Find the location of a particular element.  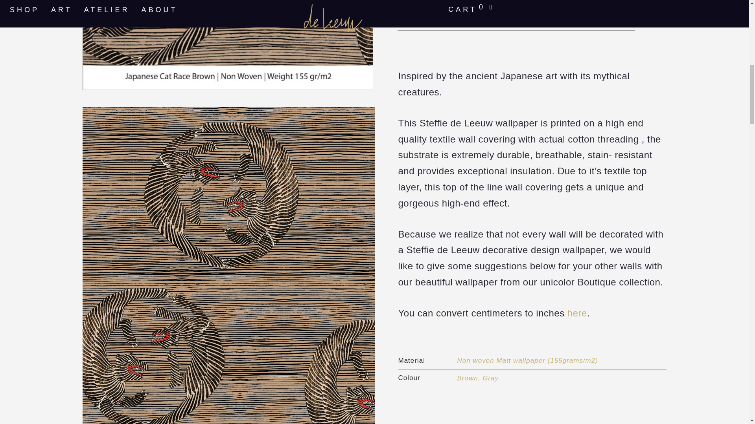

here is located at coordinates (577, 313).